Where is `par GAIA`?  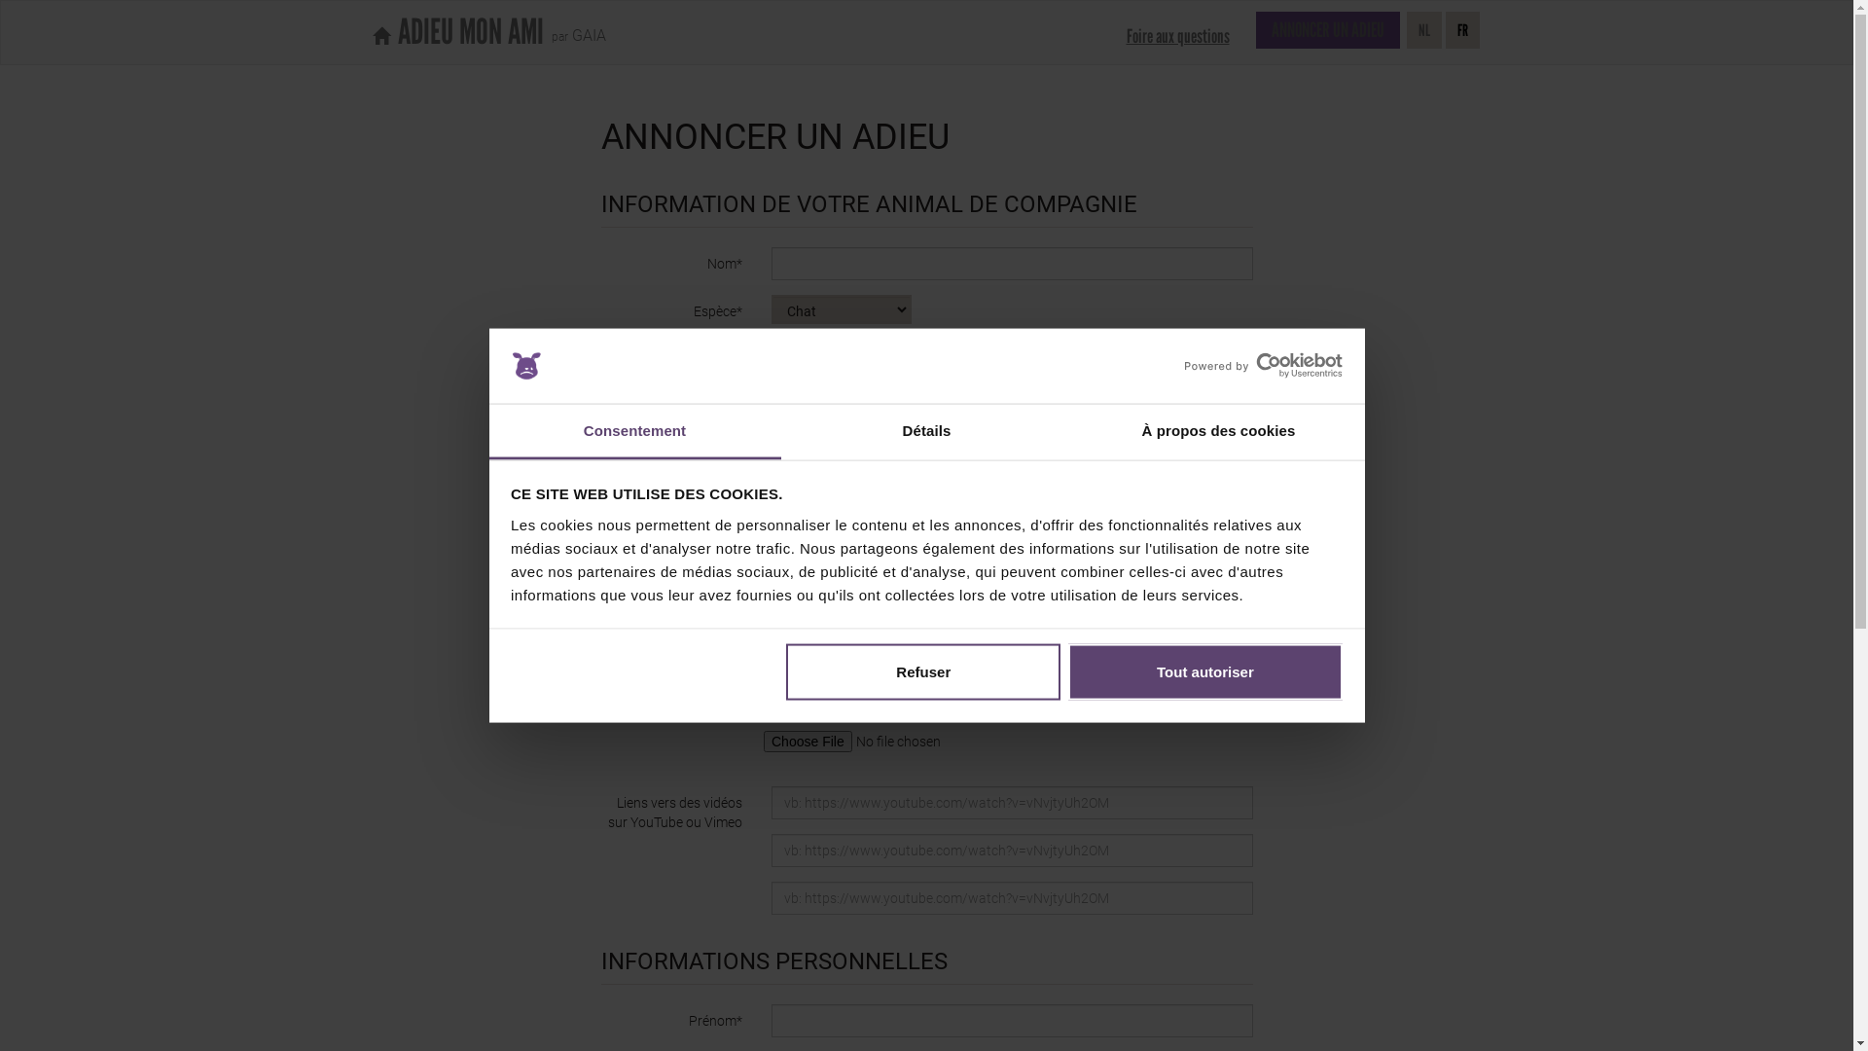 par GAIA is located at coordinates (574, 29).